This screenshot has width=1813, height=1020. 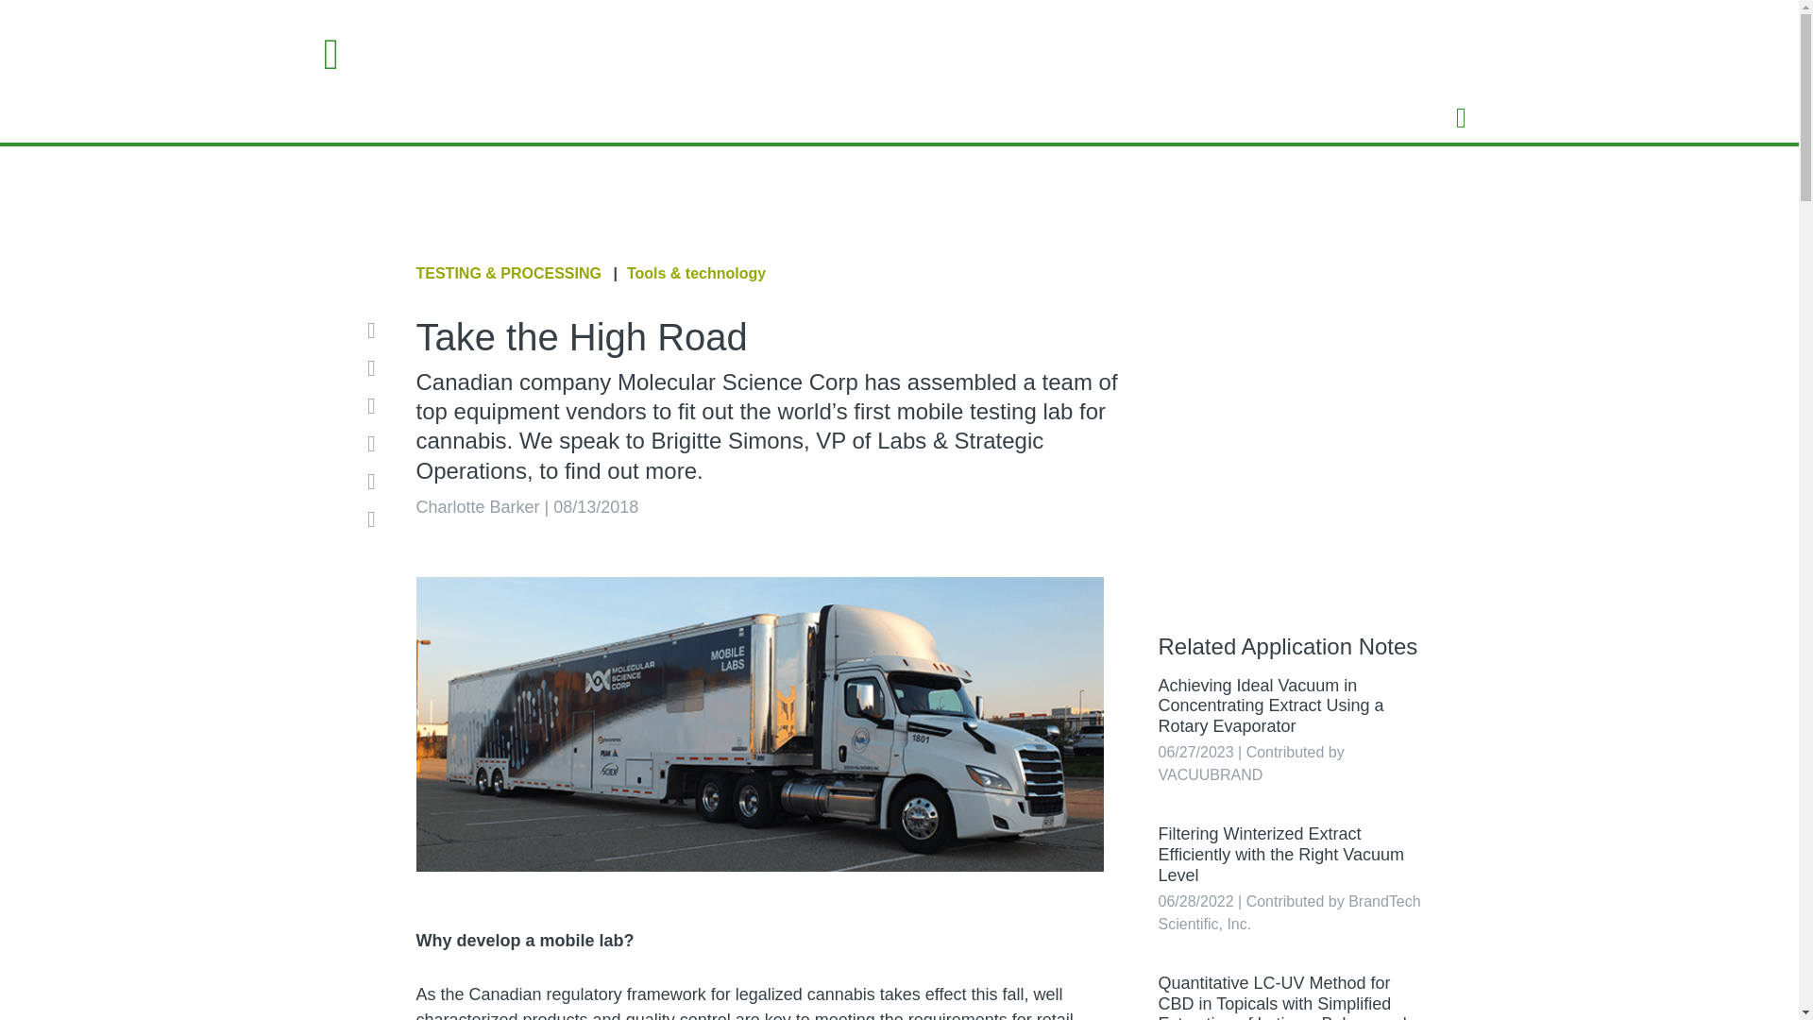 I want to click on Share this article on X, so click(x=377, y=443).